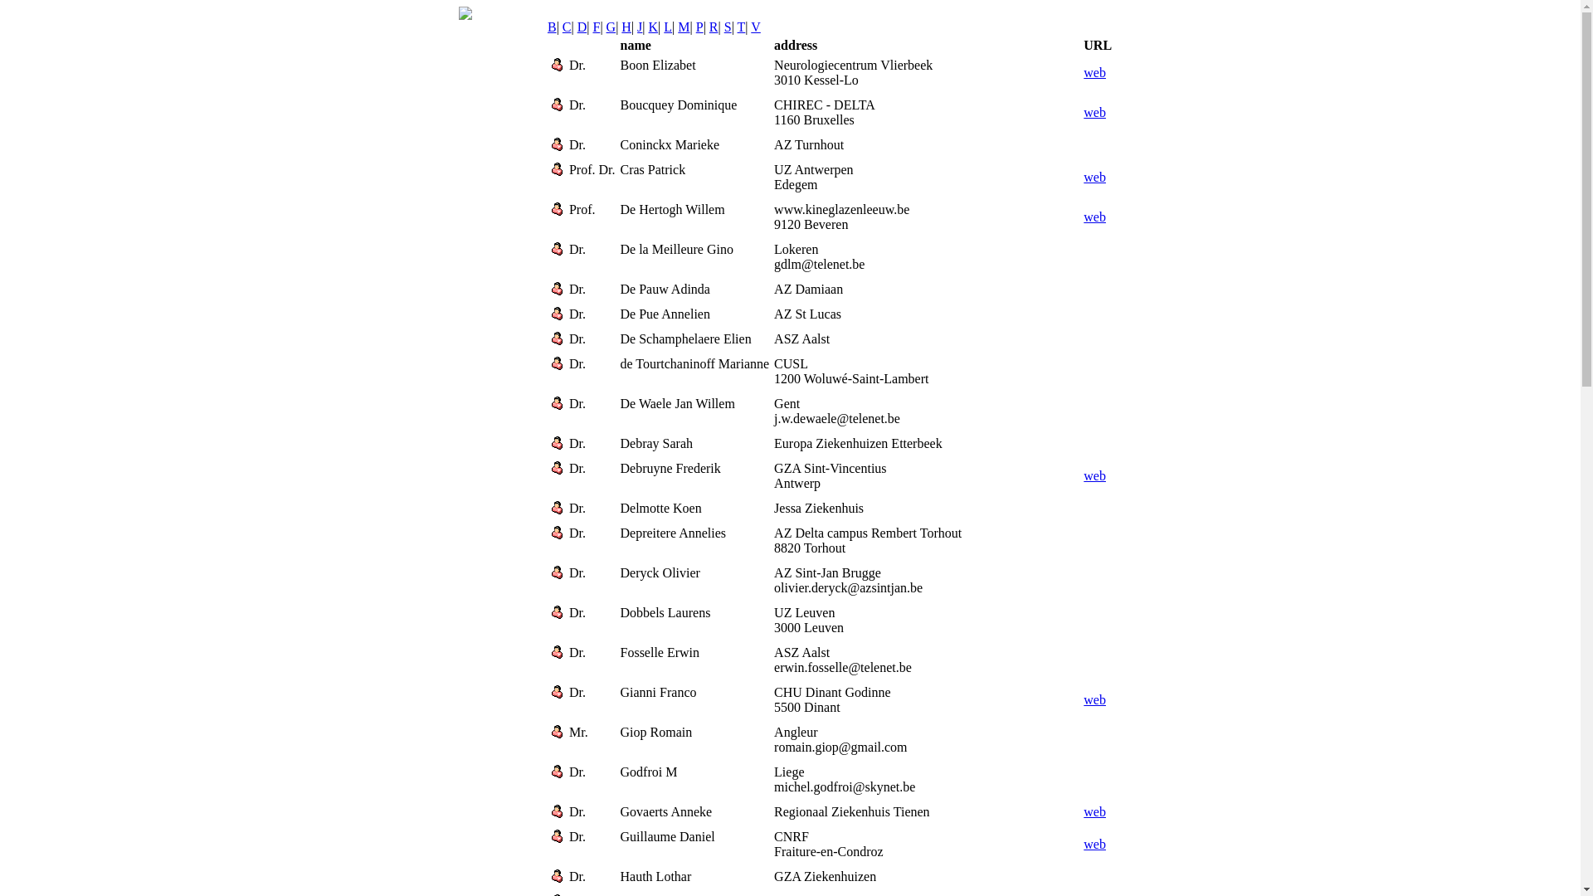  I want to click on H, so click(626, 27).